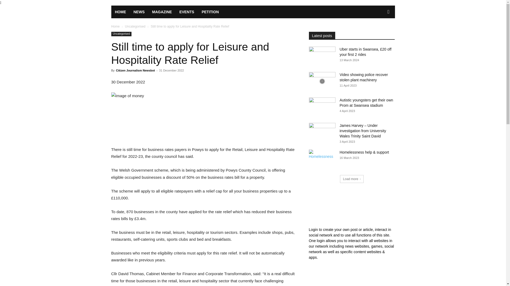 This screenshot has width=510, height=286. I want to click on Autistic youngsters get their own Prom at Swansea stadium, so click(322, 107).